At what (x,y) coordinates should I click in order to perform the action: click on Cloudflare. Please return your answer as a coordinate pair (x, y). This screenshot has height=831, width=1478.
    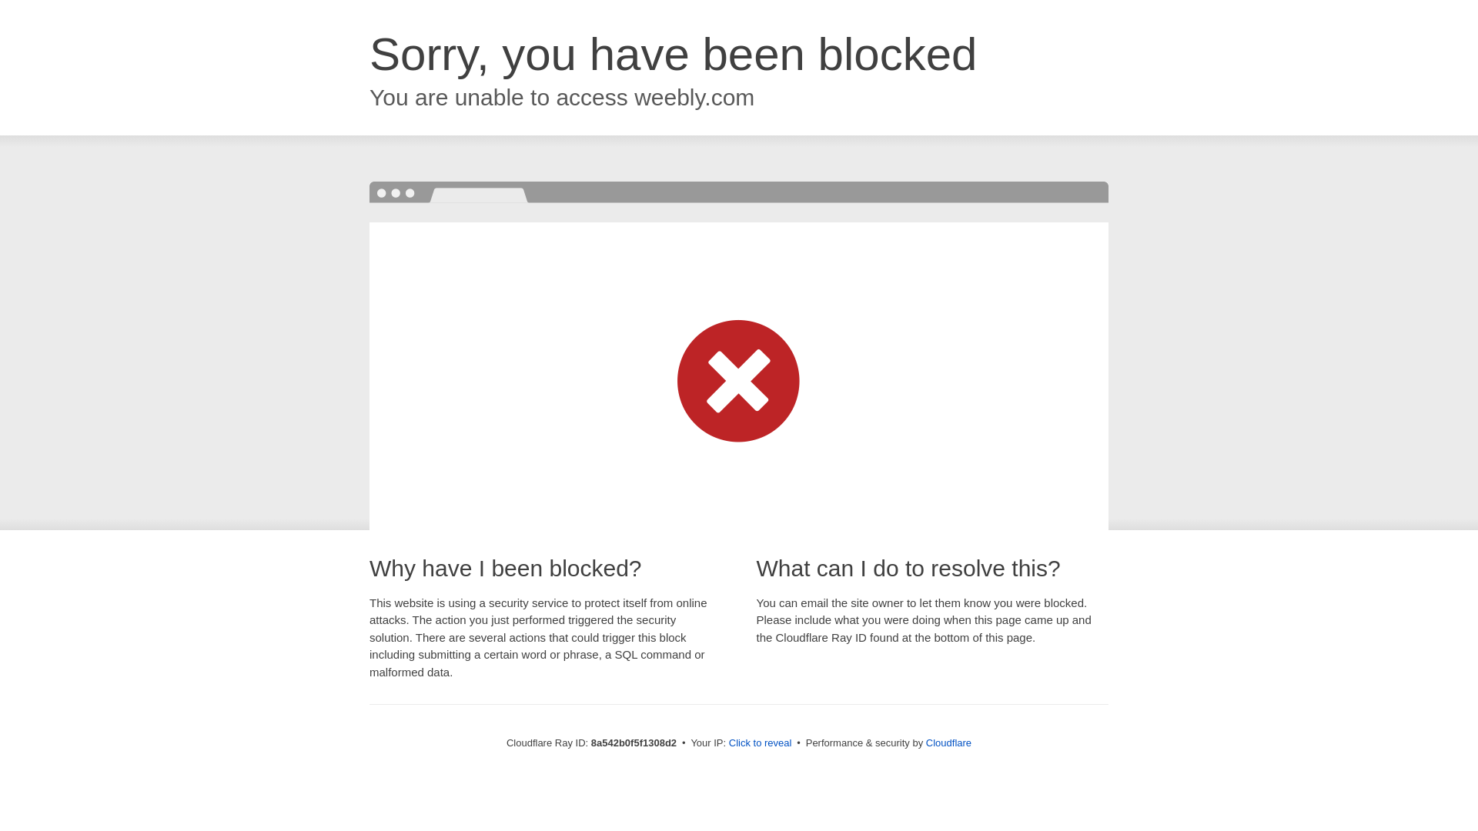
    Looking at the image, I should click on (948, 743).